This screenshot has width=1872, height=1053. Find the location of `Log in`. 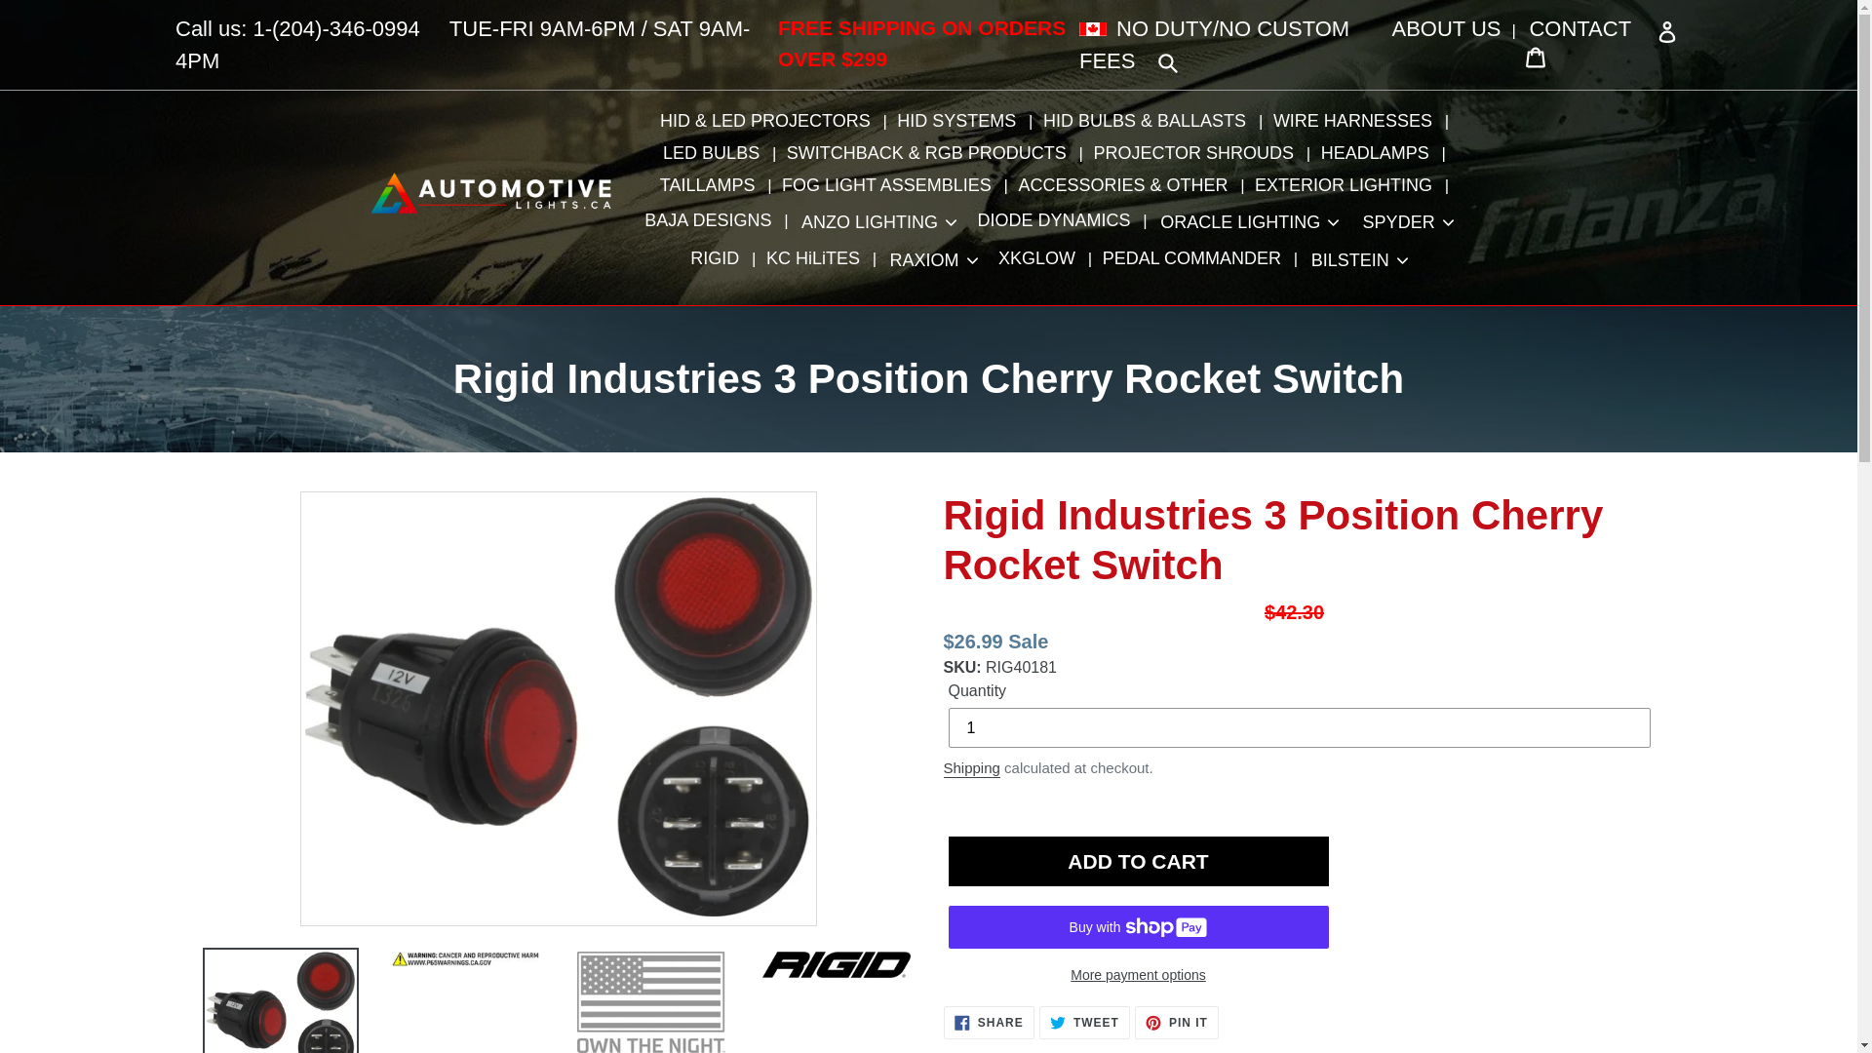

Log in is located at coordinates (1591, 43).